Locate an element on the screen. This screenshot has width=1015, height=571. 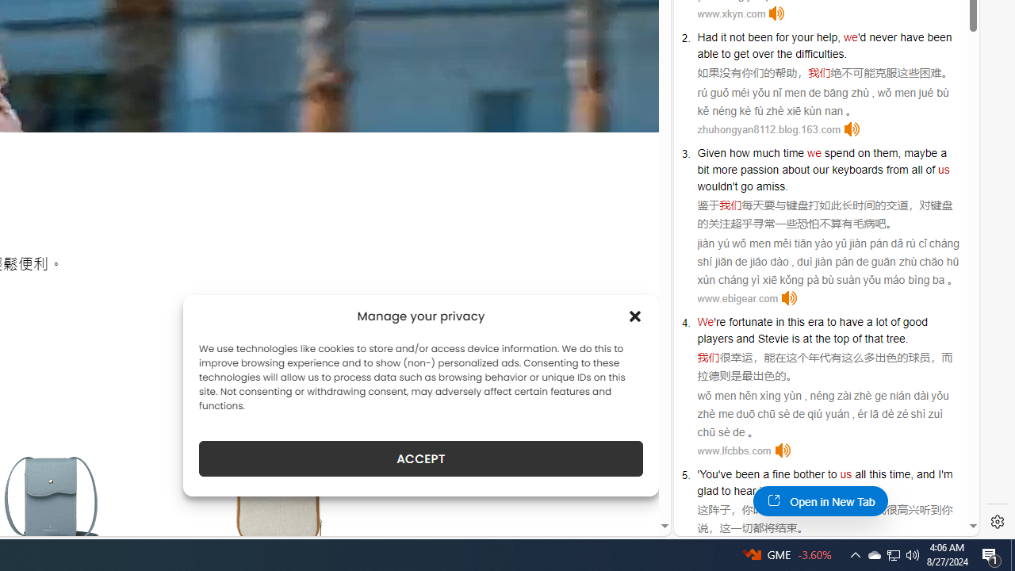
on is located at coordinates (864, 152).